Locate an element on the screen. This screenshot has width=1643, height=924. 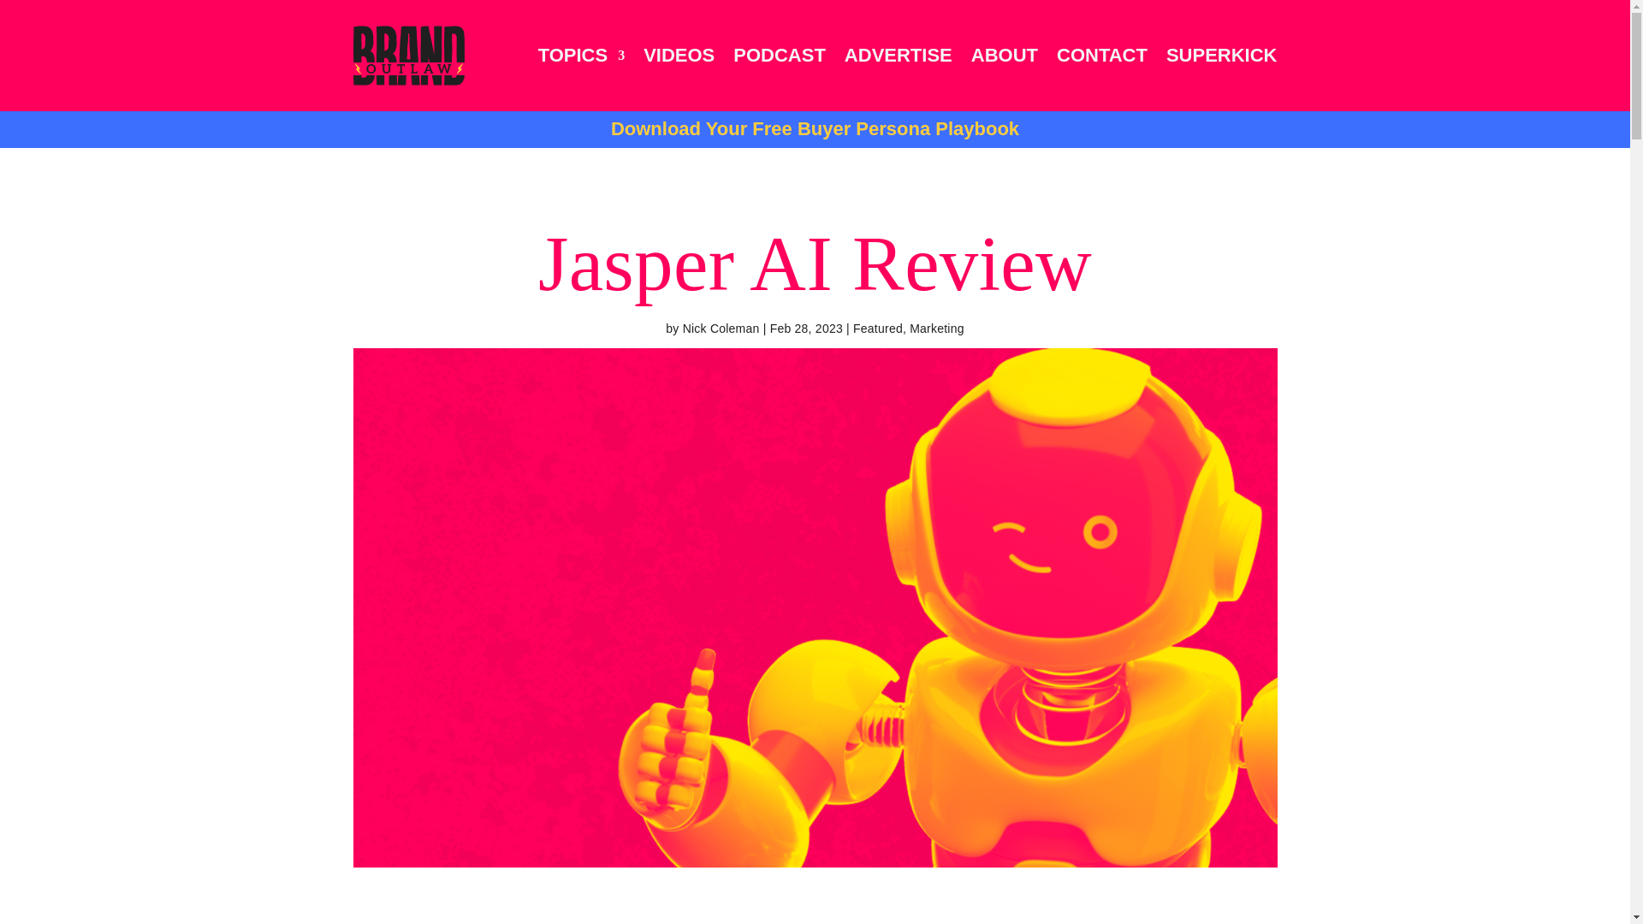
CONTACT is located at coordinates (1101, 55).